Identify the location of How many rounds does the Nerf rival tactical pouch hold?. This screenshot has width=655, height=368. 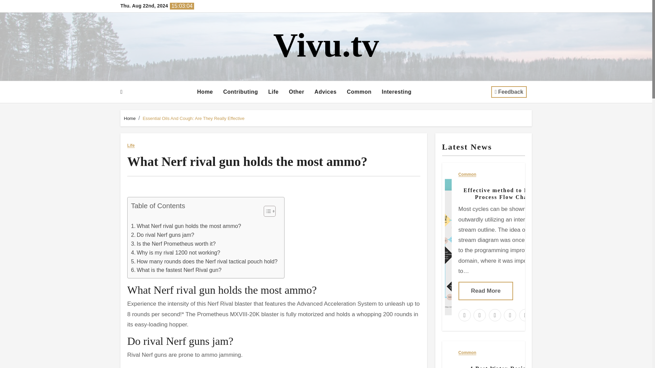
(204, 261).